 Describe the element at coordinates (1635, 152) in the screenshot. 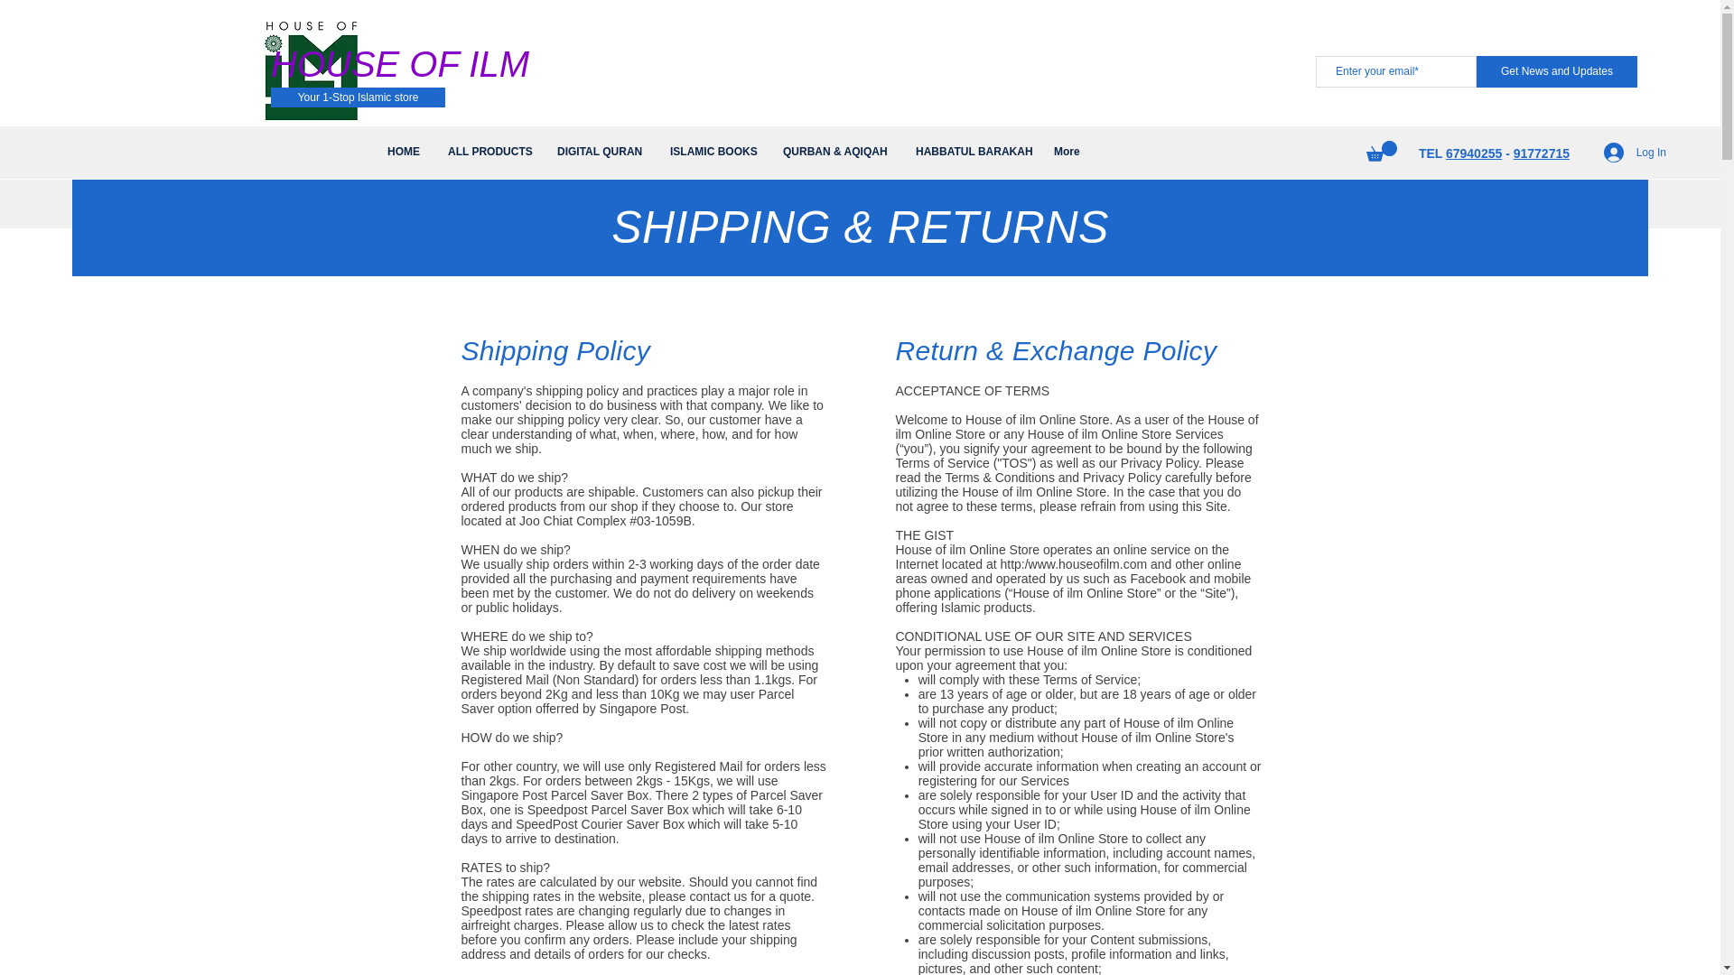

I see `Log In` at that location.